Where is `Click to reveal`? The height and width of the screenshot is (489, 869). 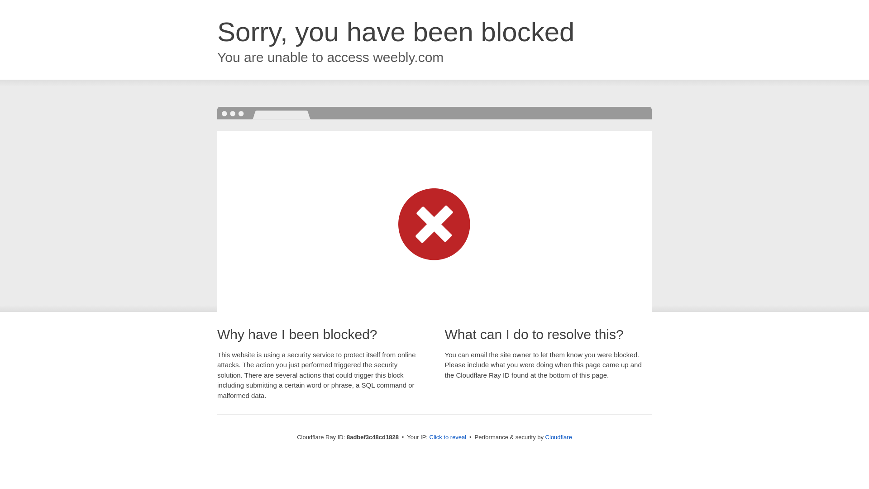
Click to reveal is located at coordinates (448, 437).